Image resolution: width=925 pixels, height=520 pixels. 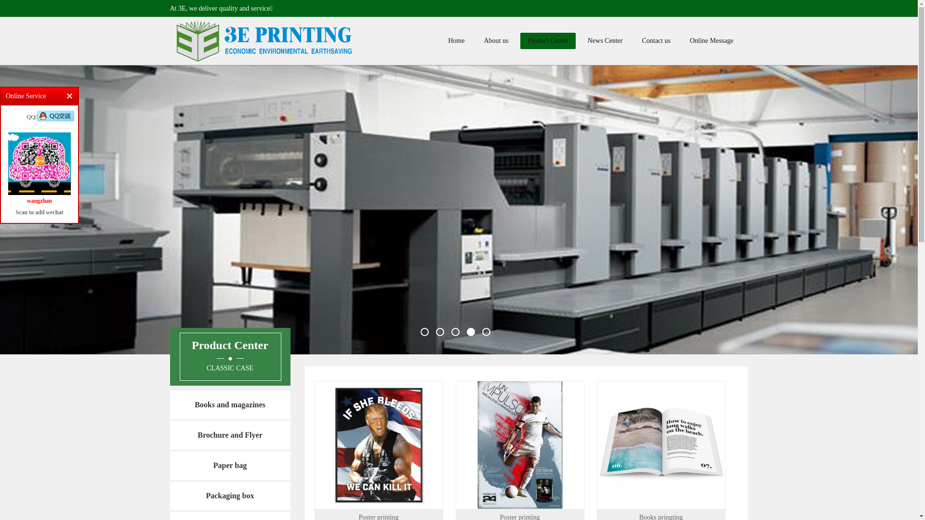 What do you see at coordinates (661, 445) in the screenshot?
I see `Books pringting` at bounding box center [661, 445].